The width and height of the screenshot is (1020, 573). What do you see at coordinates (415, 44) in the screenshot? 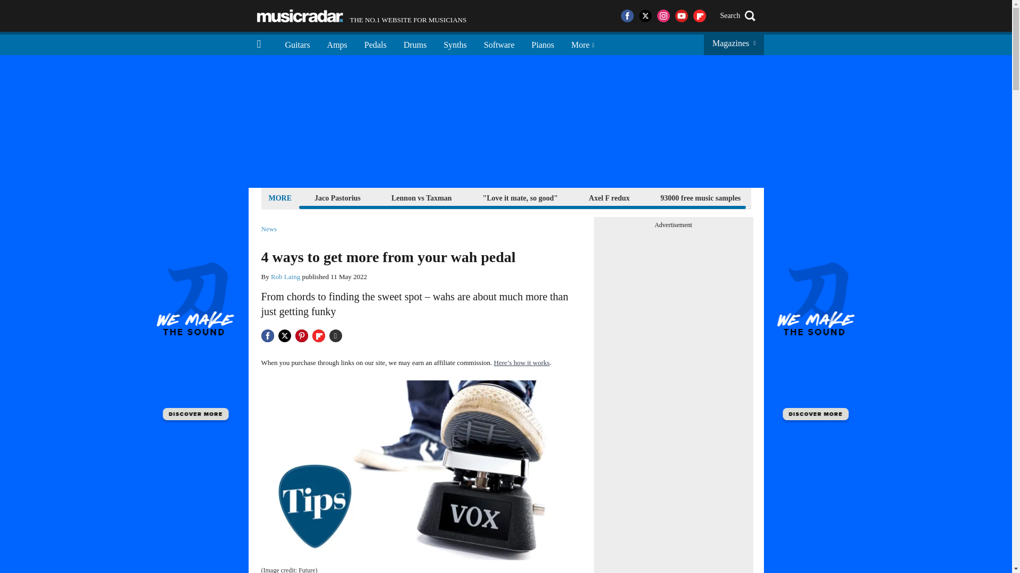
I see `Advertisement` at bounding box center [415, 44].